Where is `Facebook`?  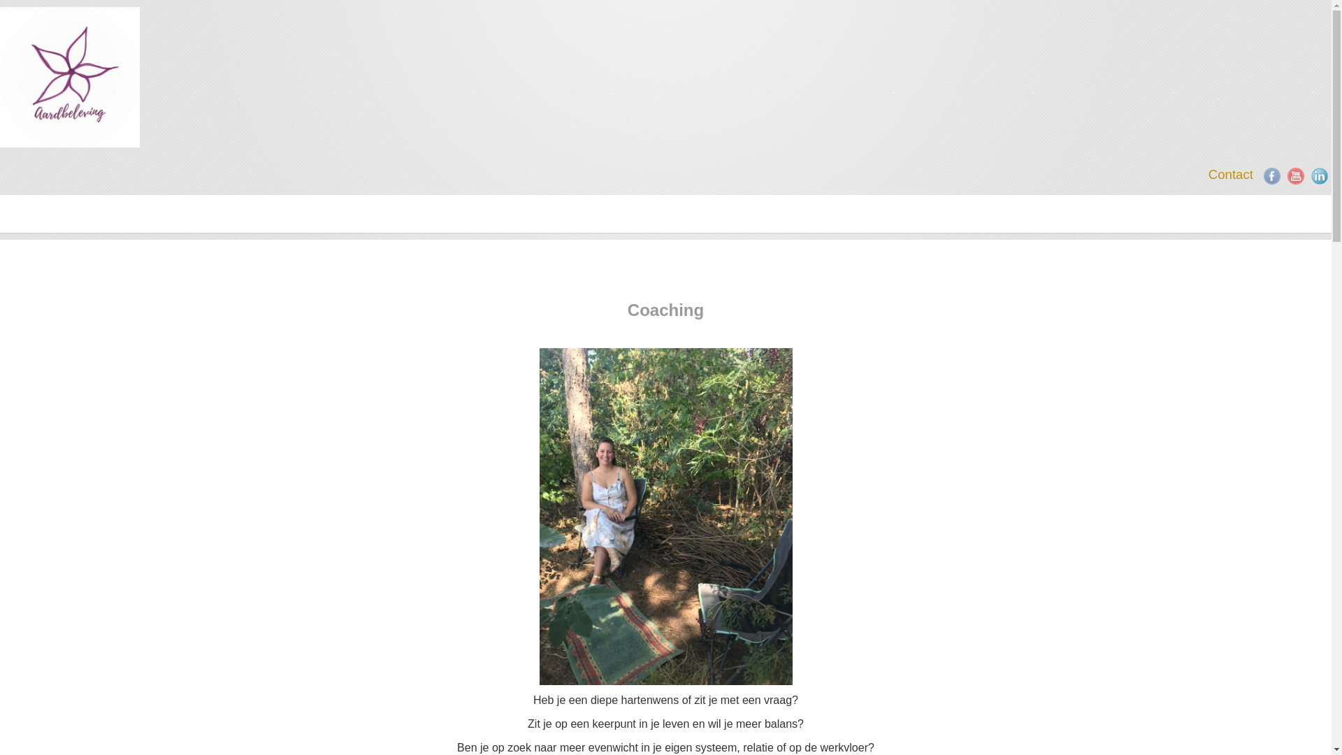 Facebook is located at coordinates (1272, 176).